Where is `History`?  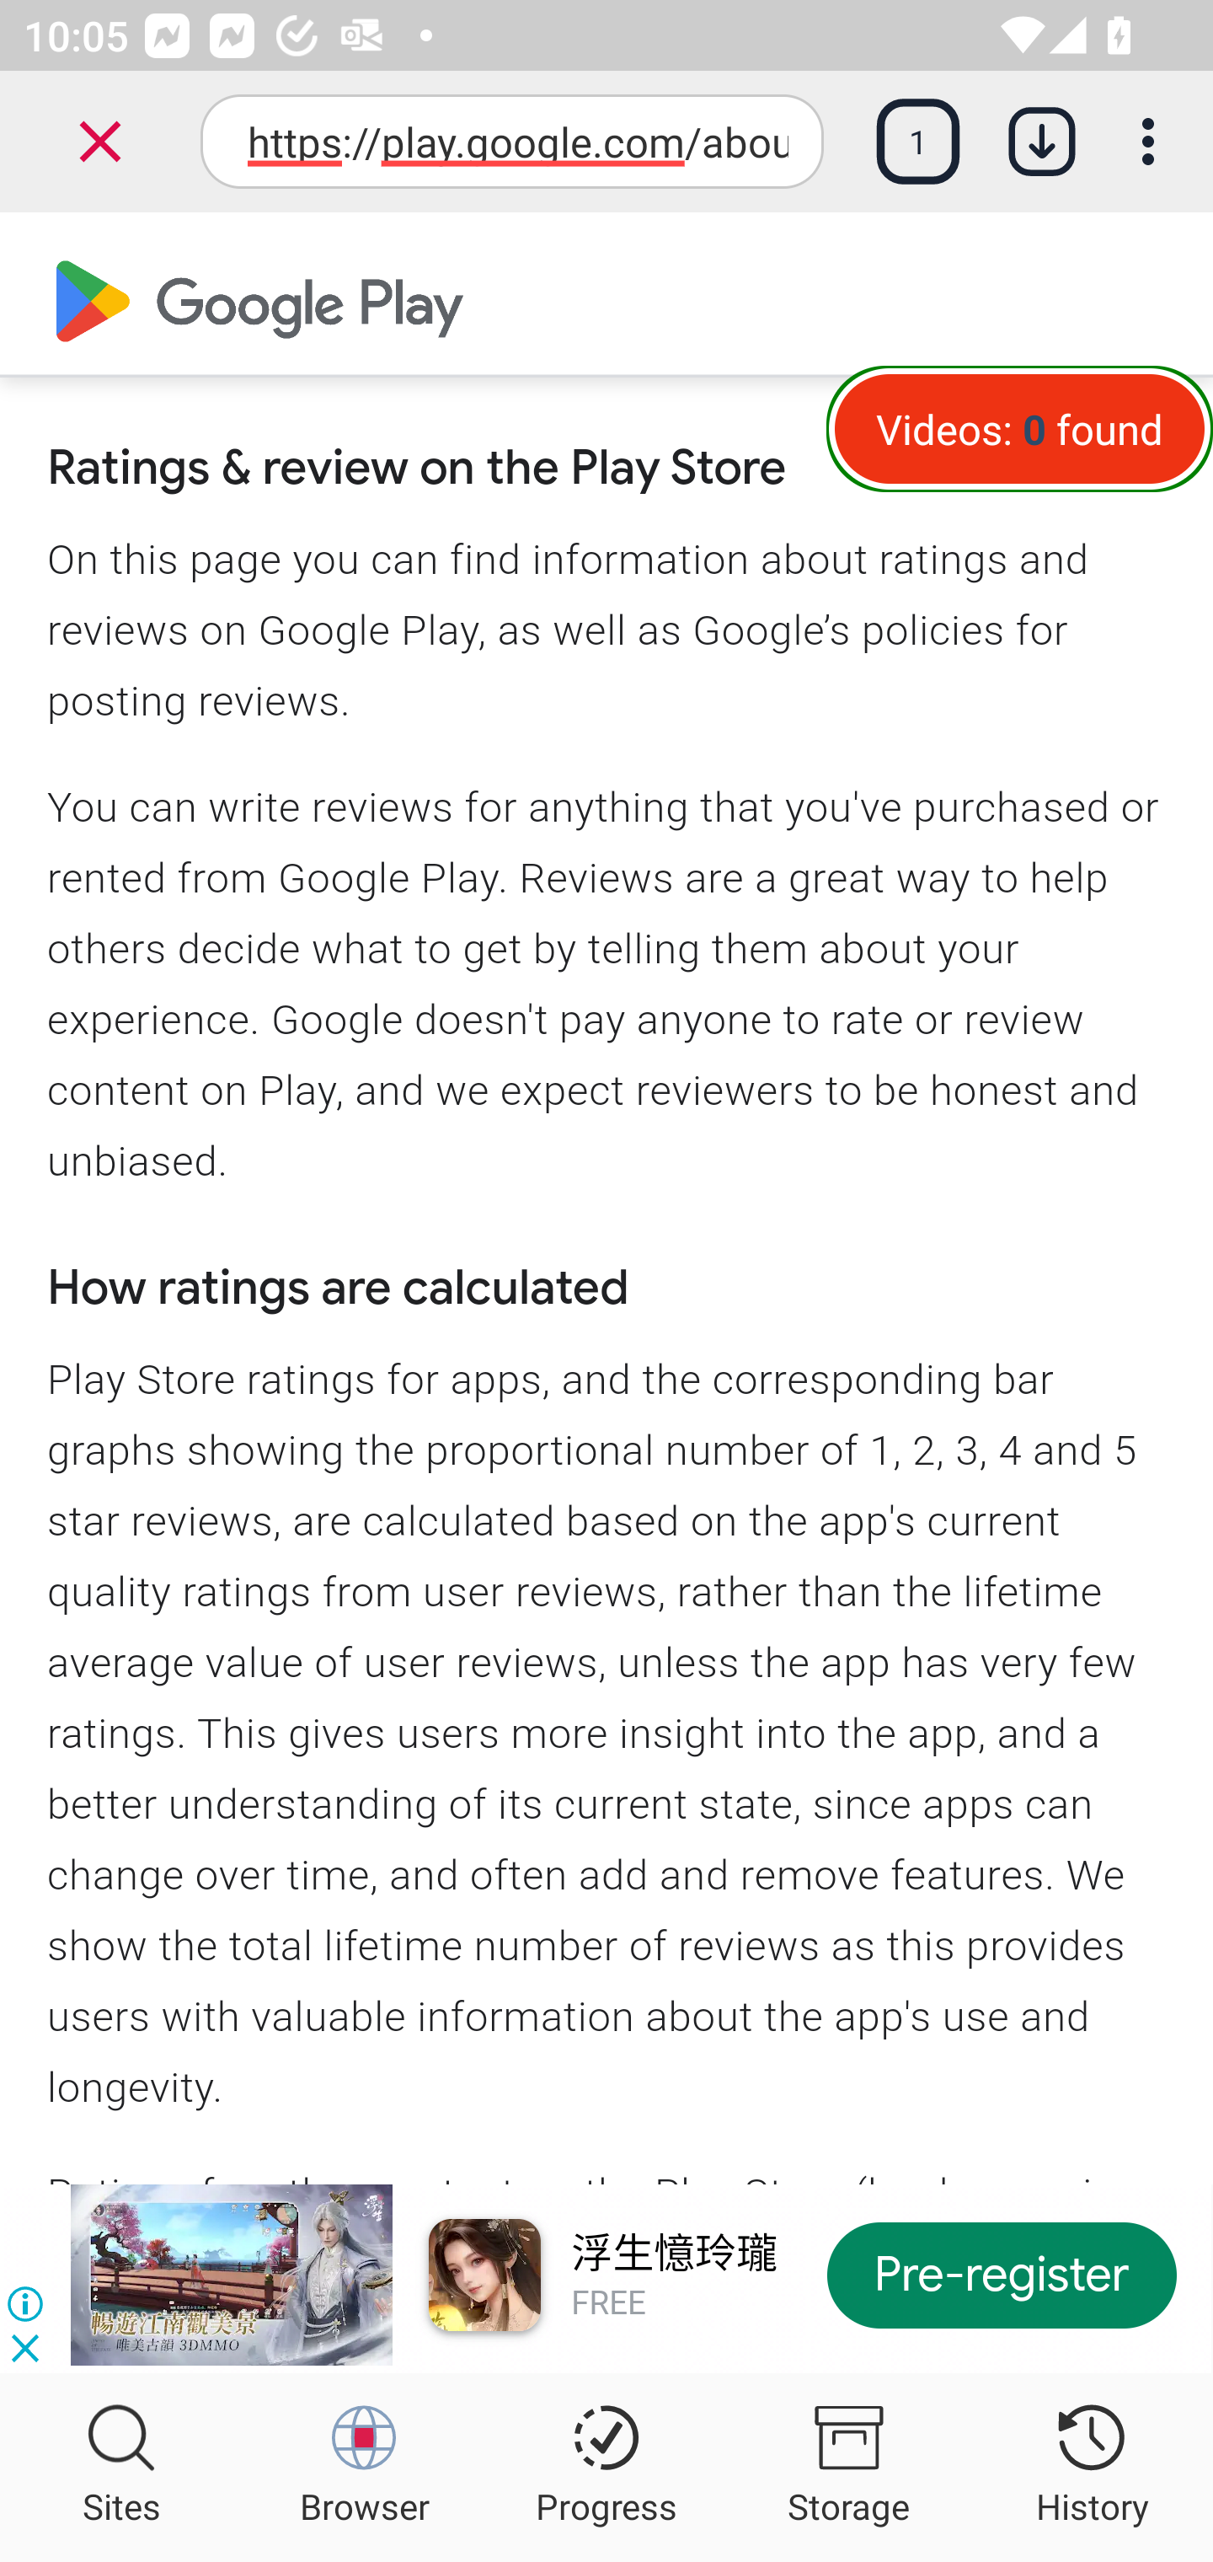 History is located at coordinates (1092, 2467).